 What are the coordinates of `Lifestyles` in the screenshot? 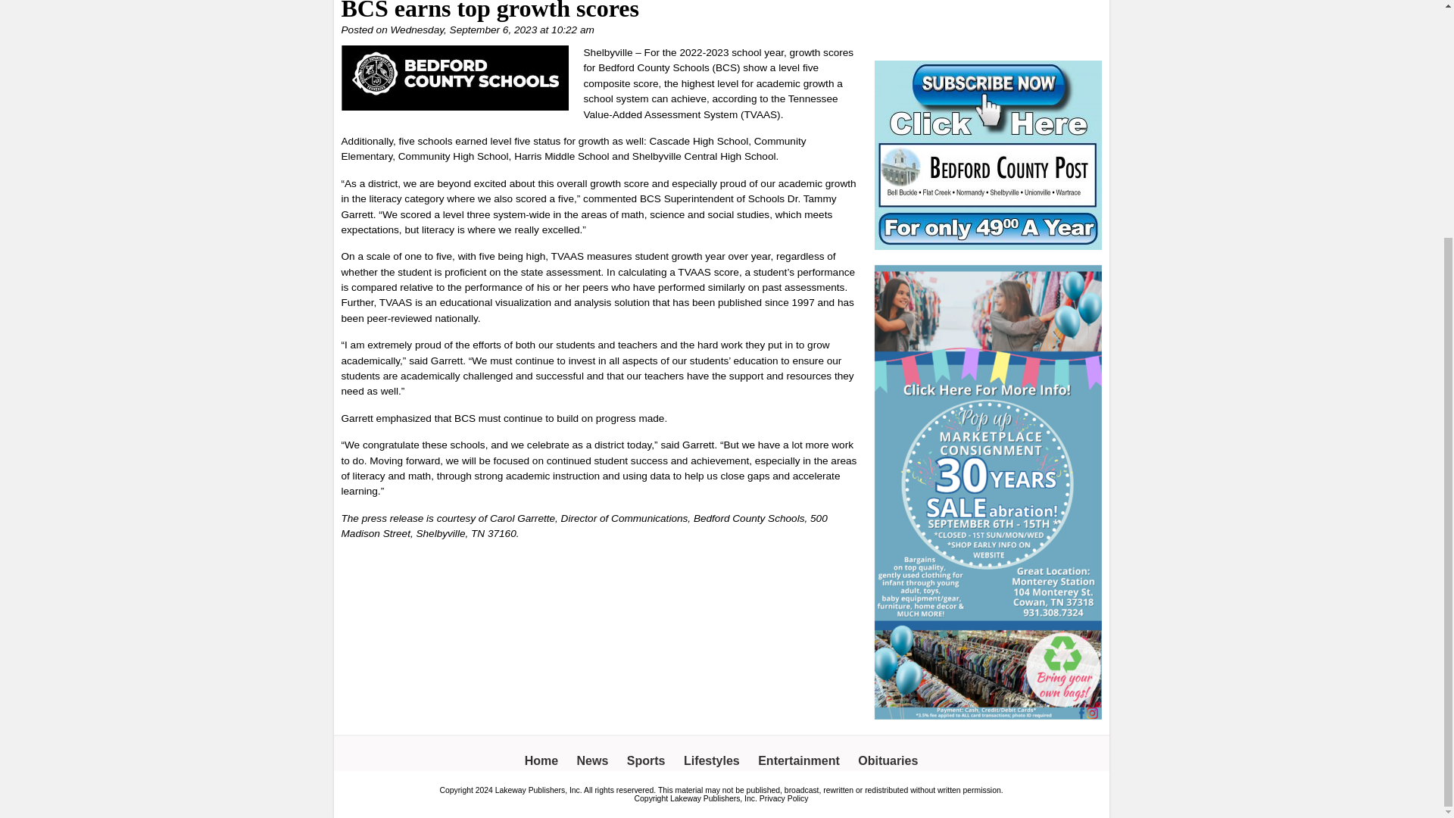 It's located at (712, 760).